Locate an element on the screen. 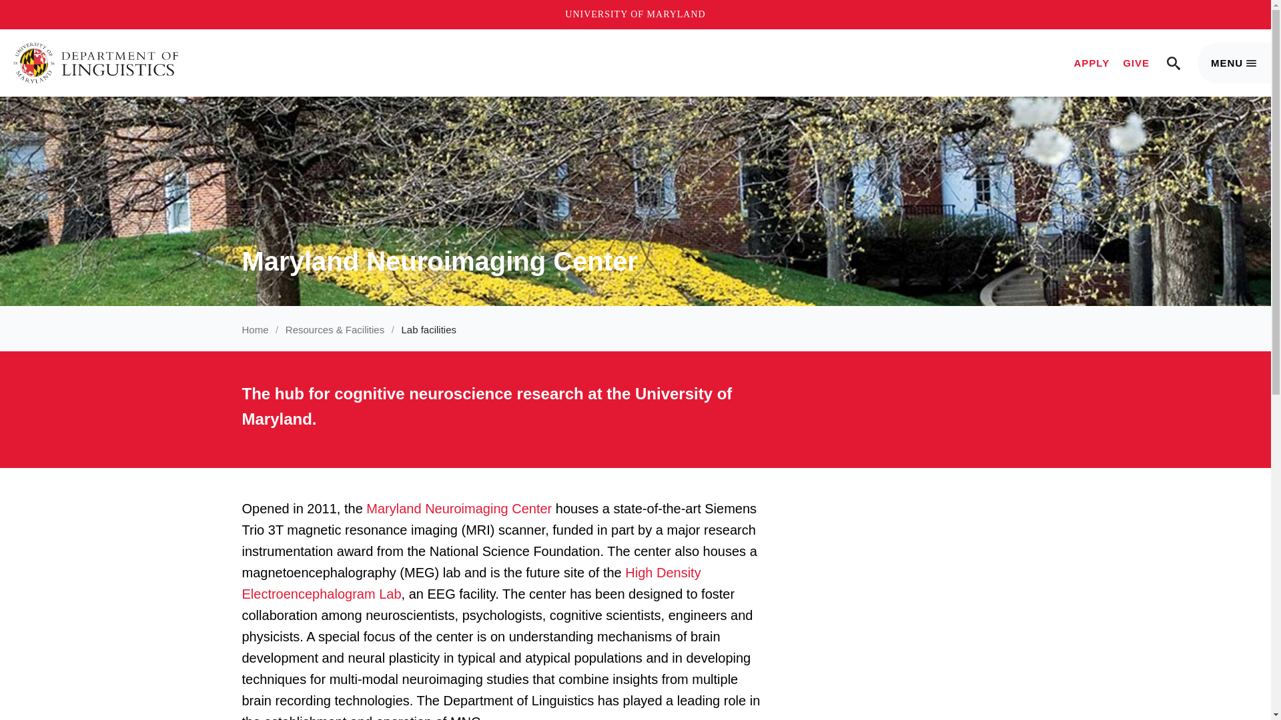 The width and height of the screenshot is (1281, 720). APPLY is located at coordinates (1092, 63).